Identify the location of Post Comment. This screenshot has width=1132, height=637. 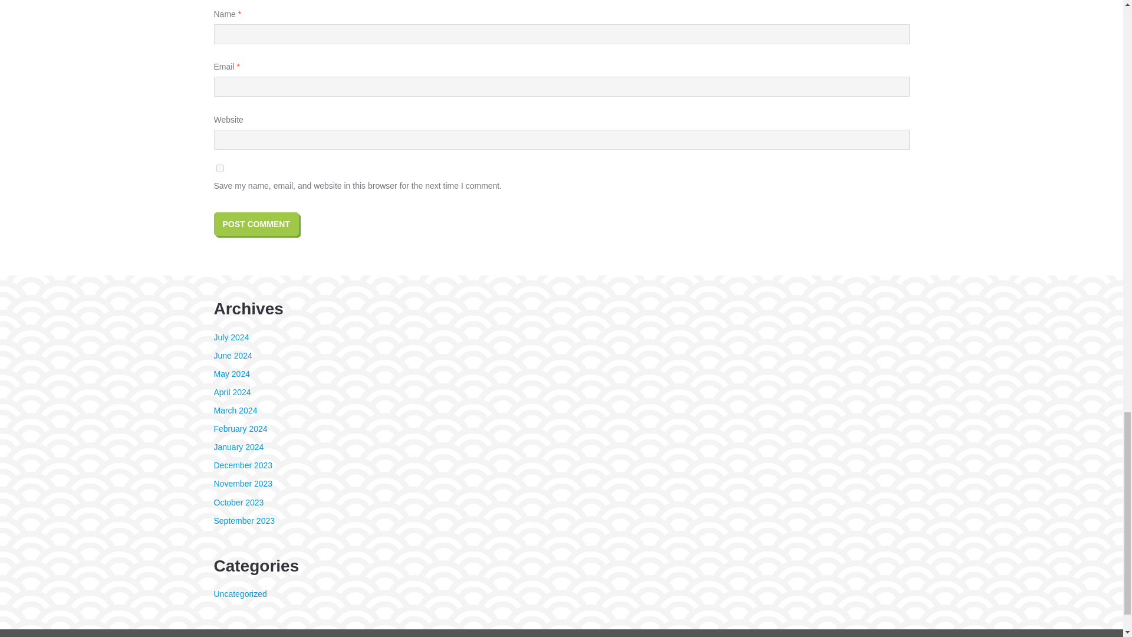
(256, 224).